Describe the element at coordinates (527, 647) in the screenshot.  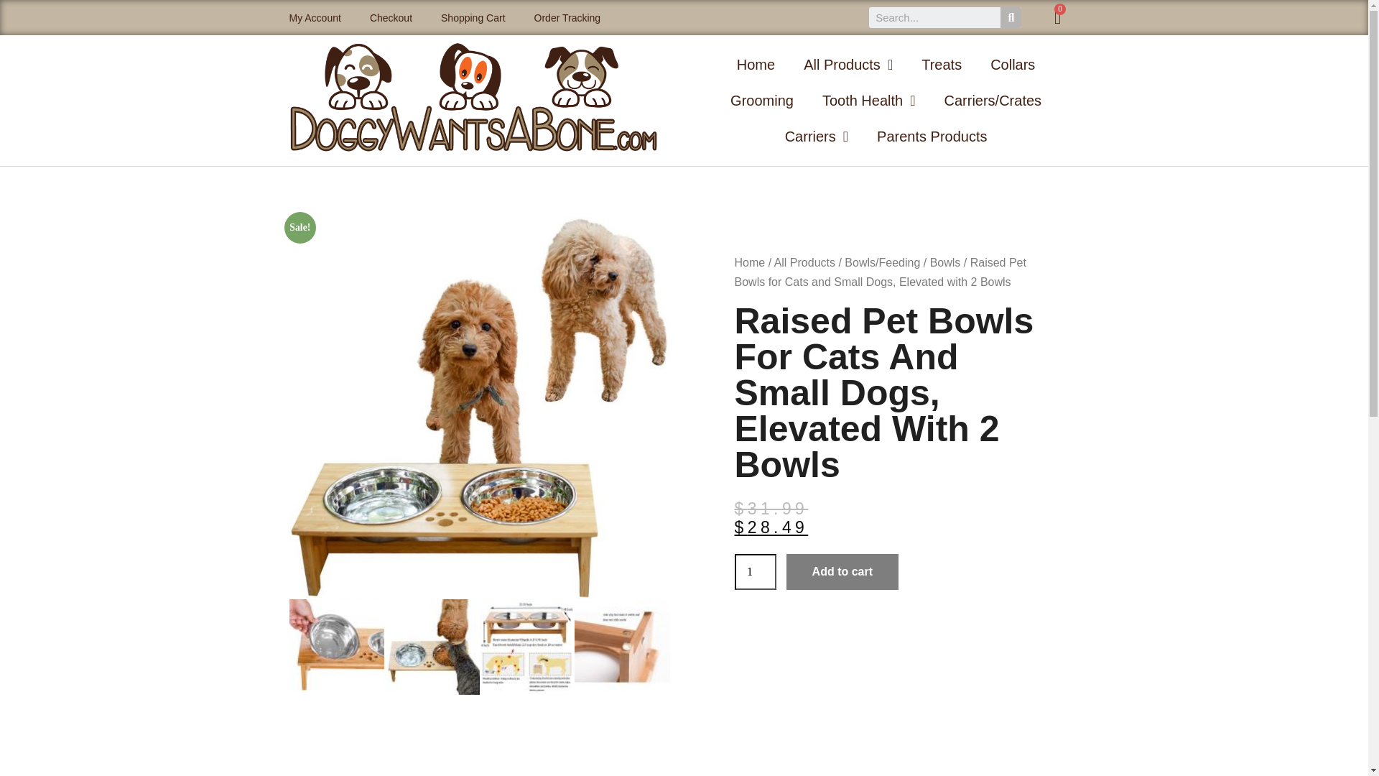
I see `51gZkAxVTL.jpg` at that location.